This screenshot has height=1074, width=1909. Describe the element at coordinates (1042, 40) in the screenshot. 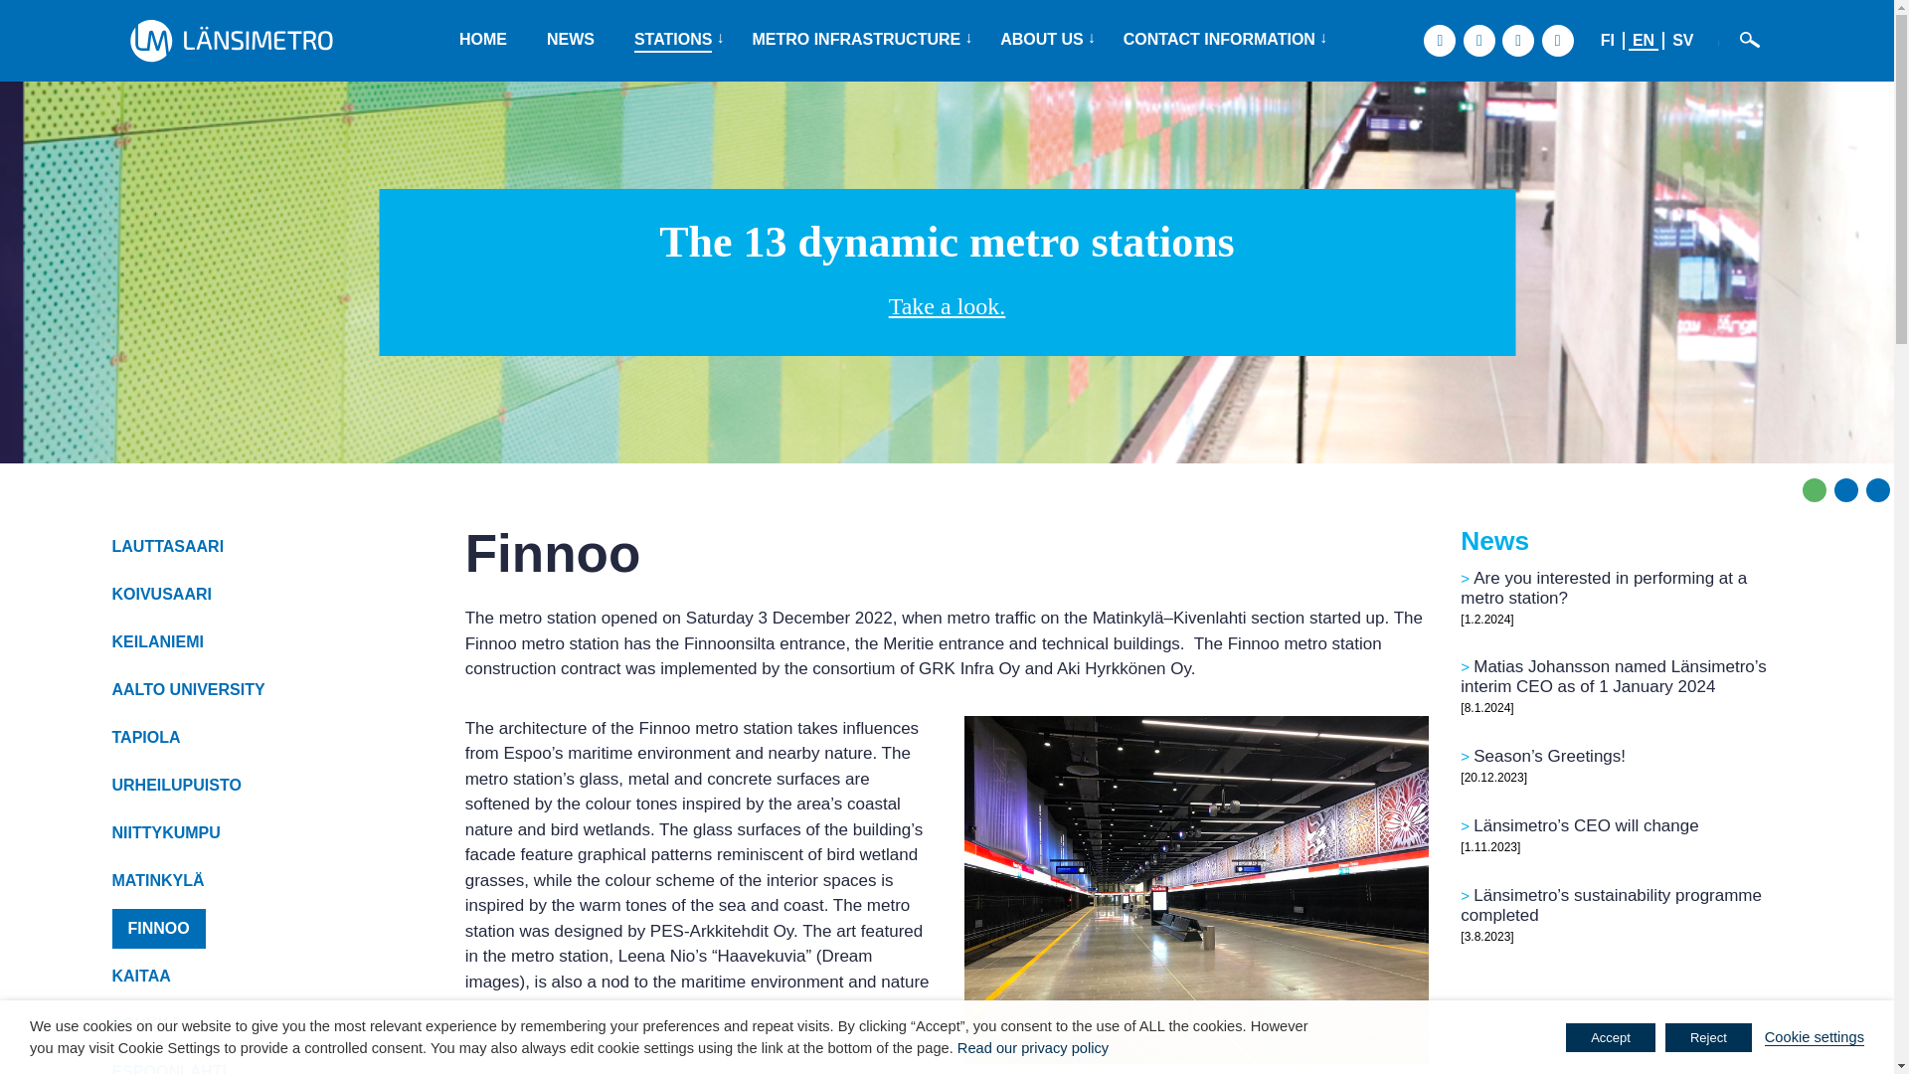

I see `Information on the project` at that location.